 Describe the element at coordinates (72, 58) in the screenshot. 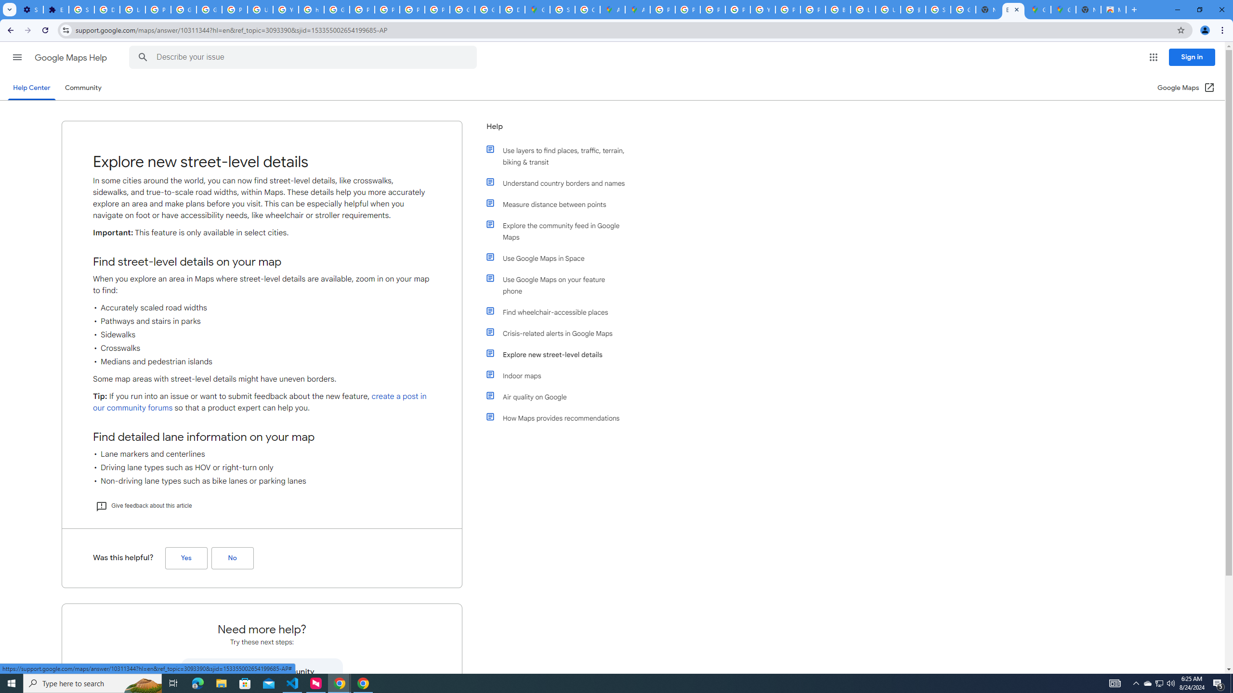

I see `Google Maps Help` at that location.